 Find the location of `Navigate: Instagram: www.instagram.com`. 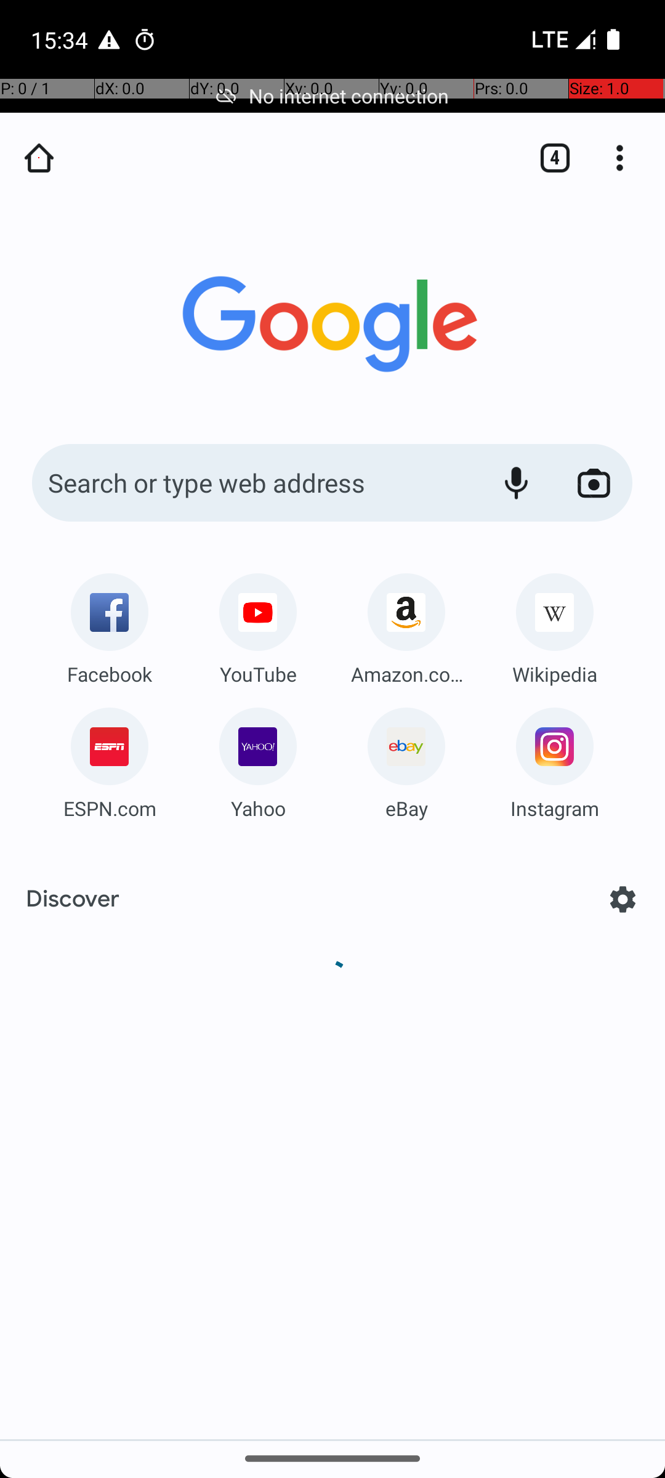

Navigate: Instagram: www.instagram.com is located at coordinates (555, 759).